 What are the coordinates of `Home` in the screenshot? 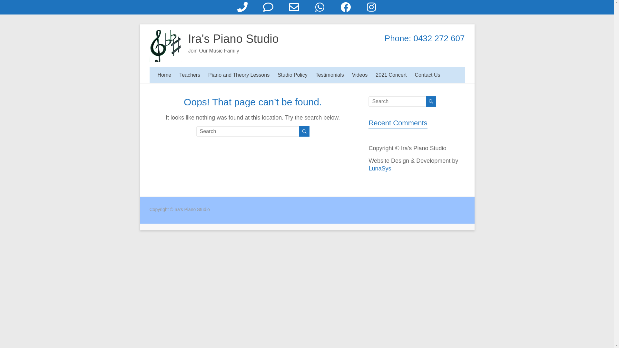 It's located at (164, 75).